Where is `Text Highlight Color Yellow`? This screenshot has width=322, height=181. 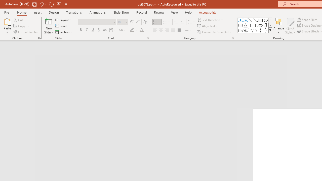
Text Highlight Color Yellow is located at coordinates (132, 30).